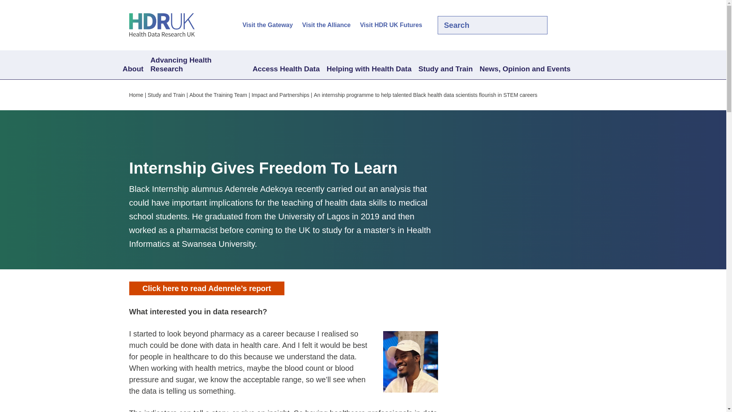  I want to click on Twitter, so click(567, 25).